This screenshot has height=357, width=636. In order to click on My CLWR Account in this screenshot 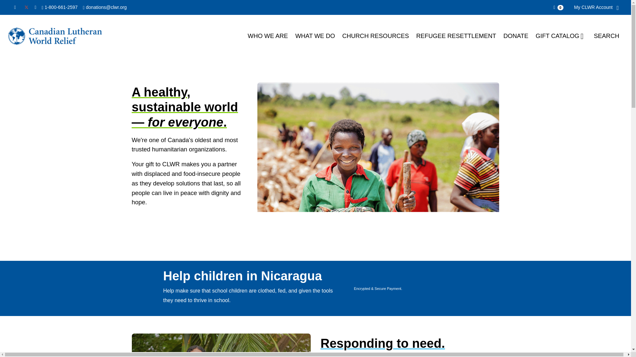, I will do `click(595, 7)`.